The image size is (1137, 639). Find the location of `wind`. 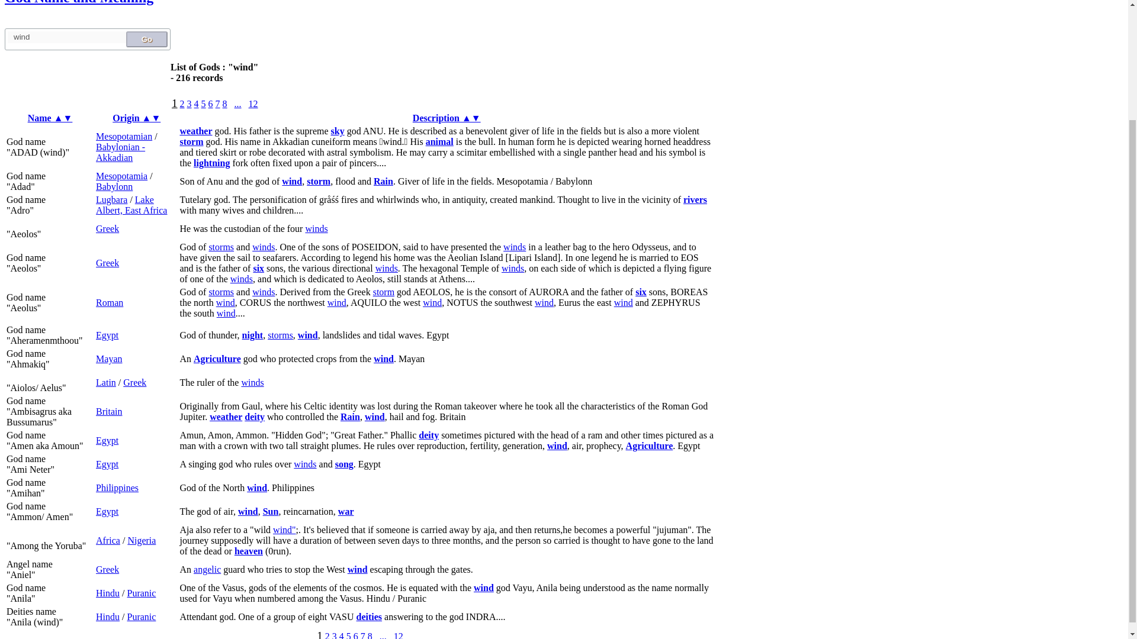

wind is located at coordinates (623, 302).